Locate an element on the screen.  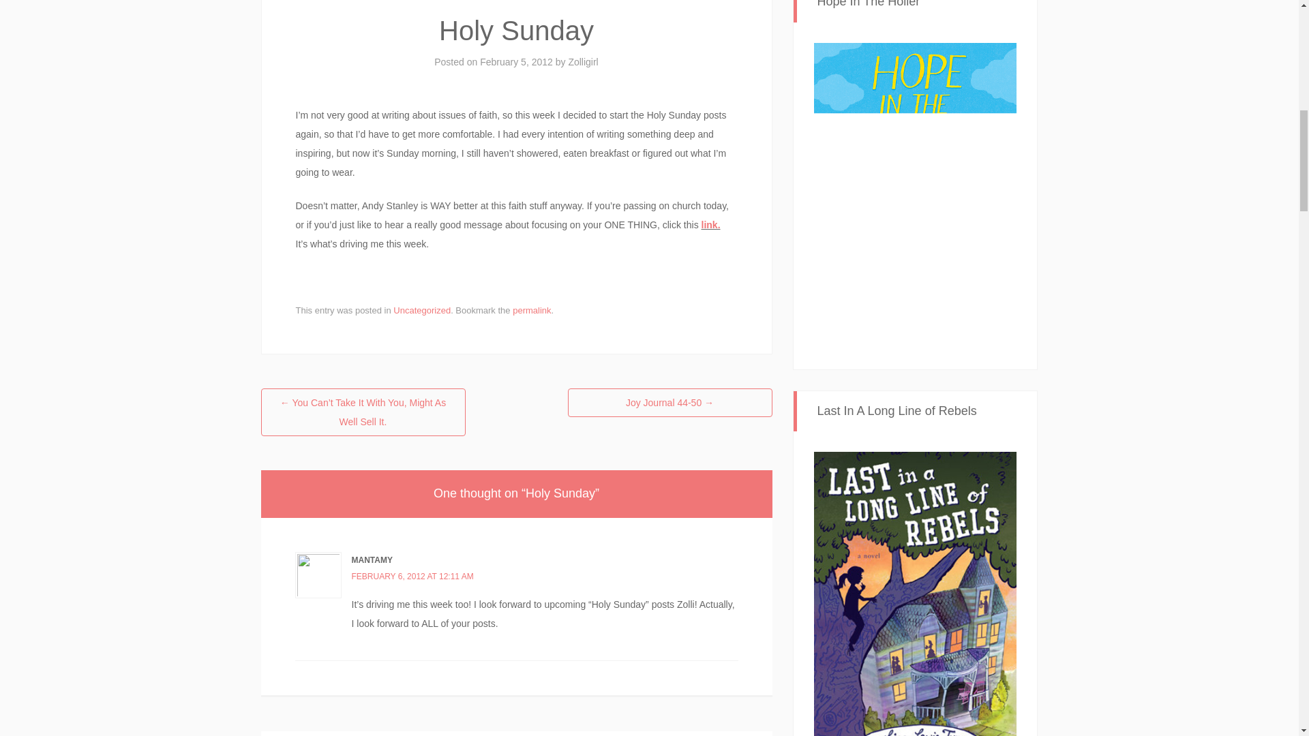
permalink is located at coordinates (532, 311).